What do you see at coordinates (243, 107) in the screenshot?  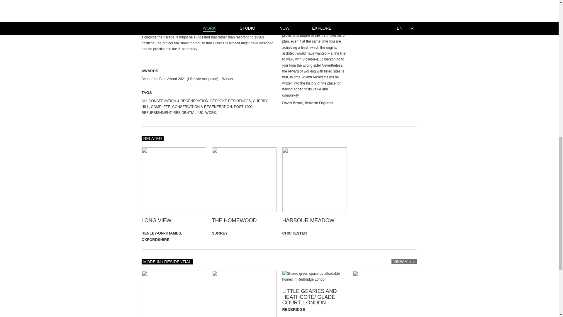 I see `Post 1900` at bounding box center [243, 107].